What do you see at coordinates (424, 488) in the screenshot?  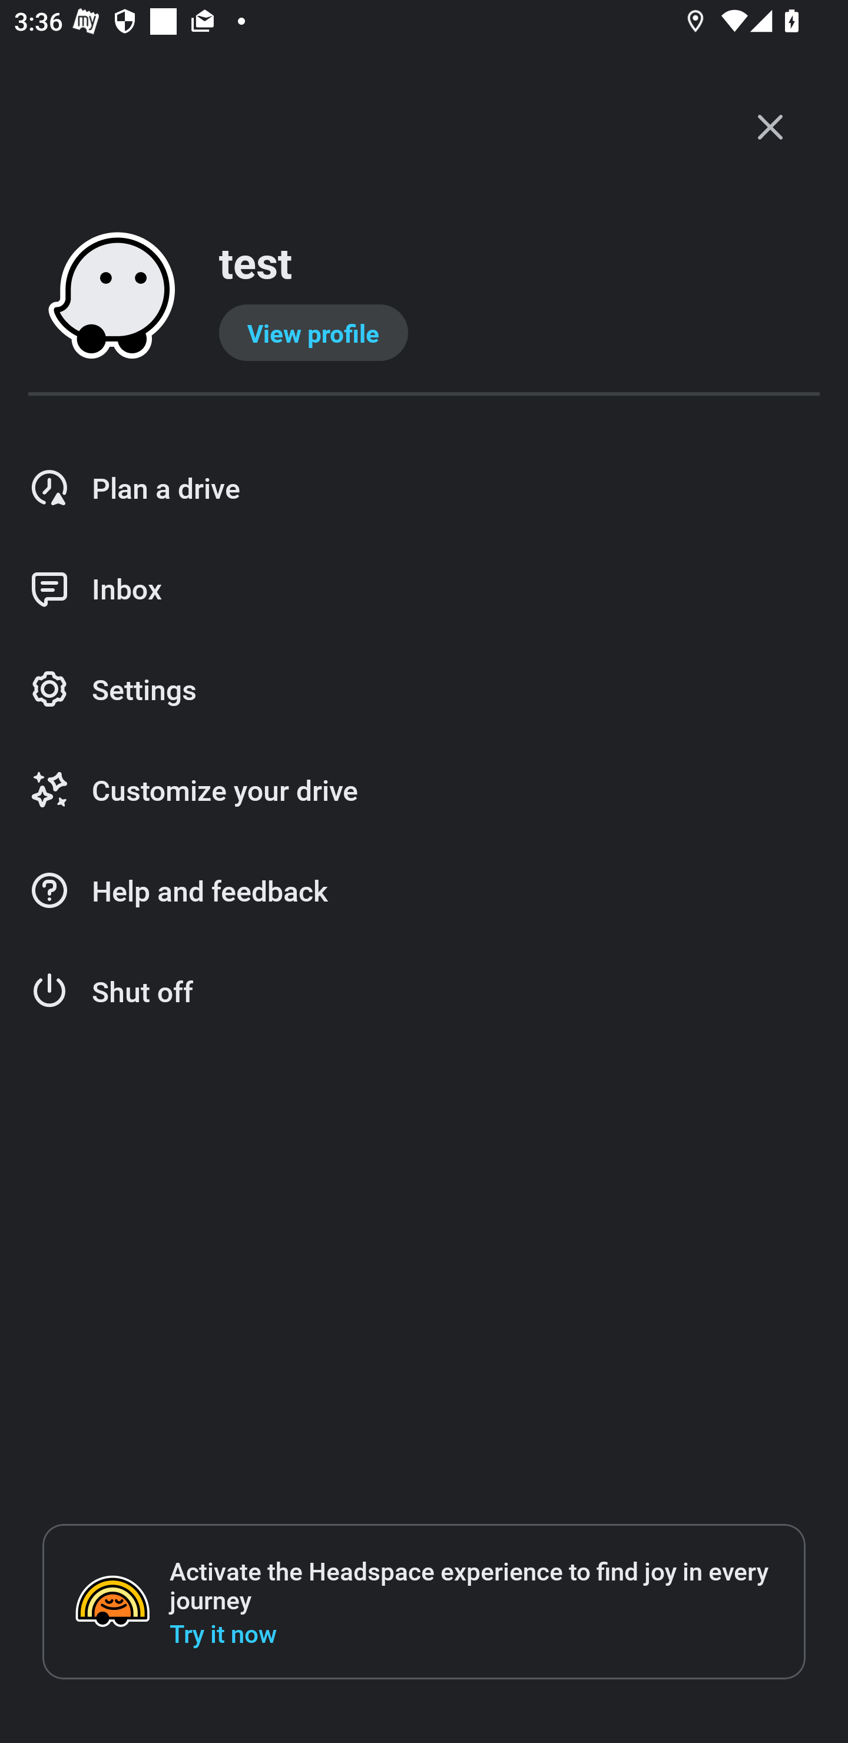 I see `ACTION_CELL_ICON Plan a drive ACTION_CELL_TEXT` at bounding box center [424, 488].